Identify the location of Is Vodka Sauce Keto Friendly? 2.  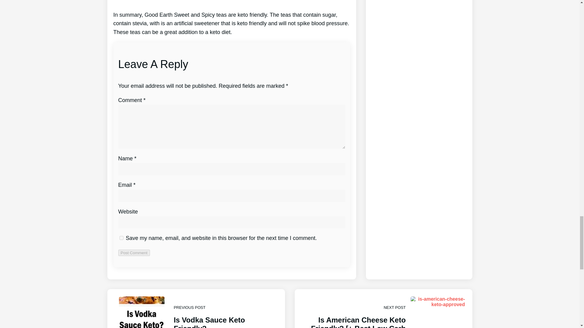
(142, 312).